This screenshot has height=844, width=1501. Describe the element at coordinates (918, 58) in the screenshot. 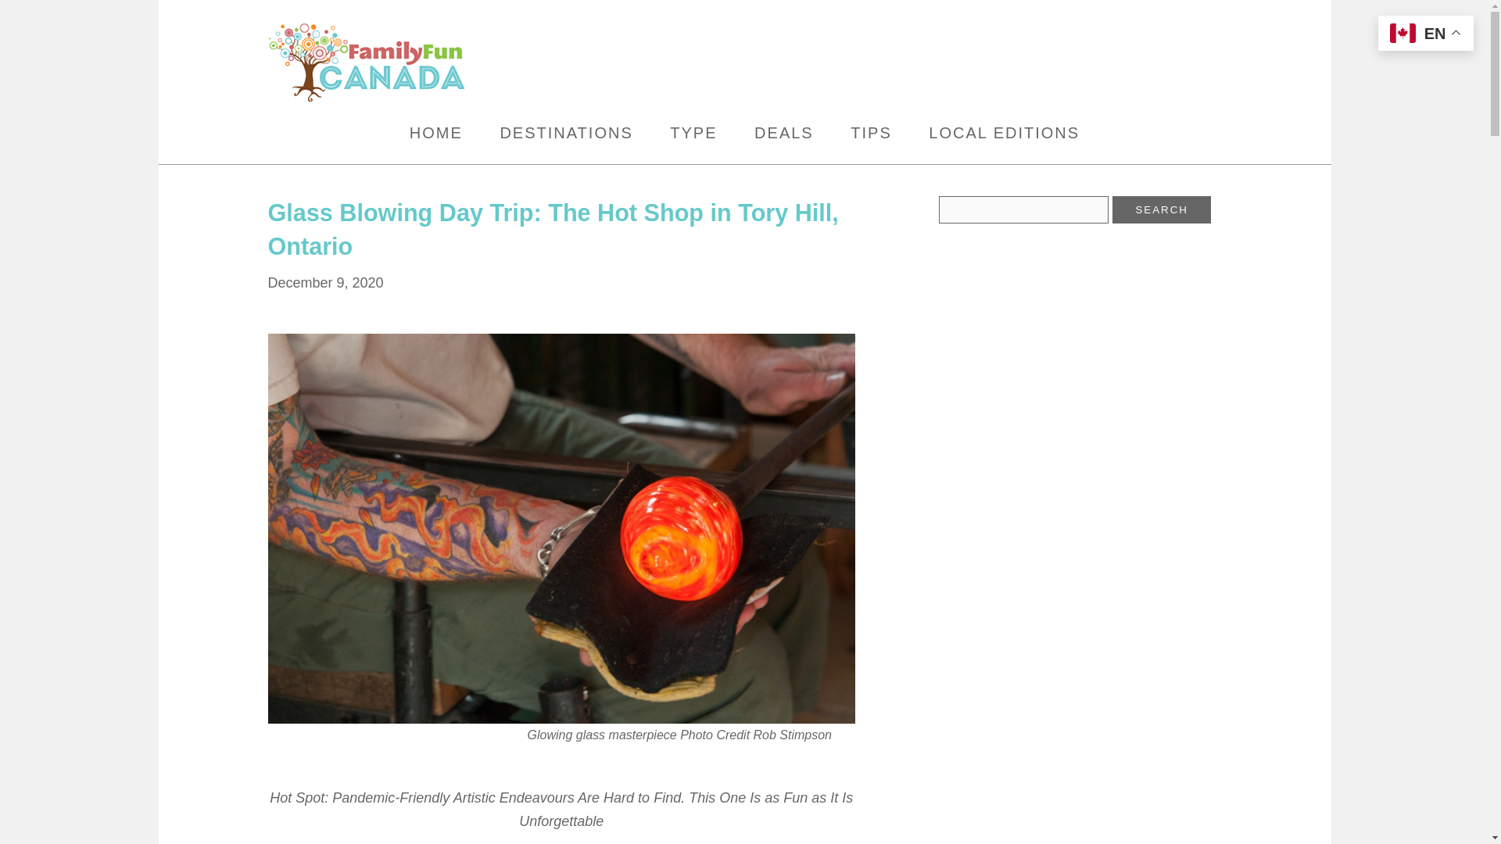

I see `Advertisement` at that location.